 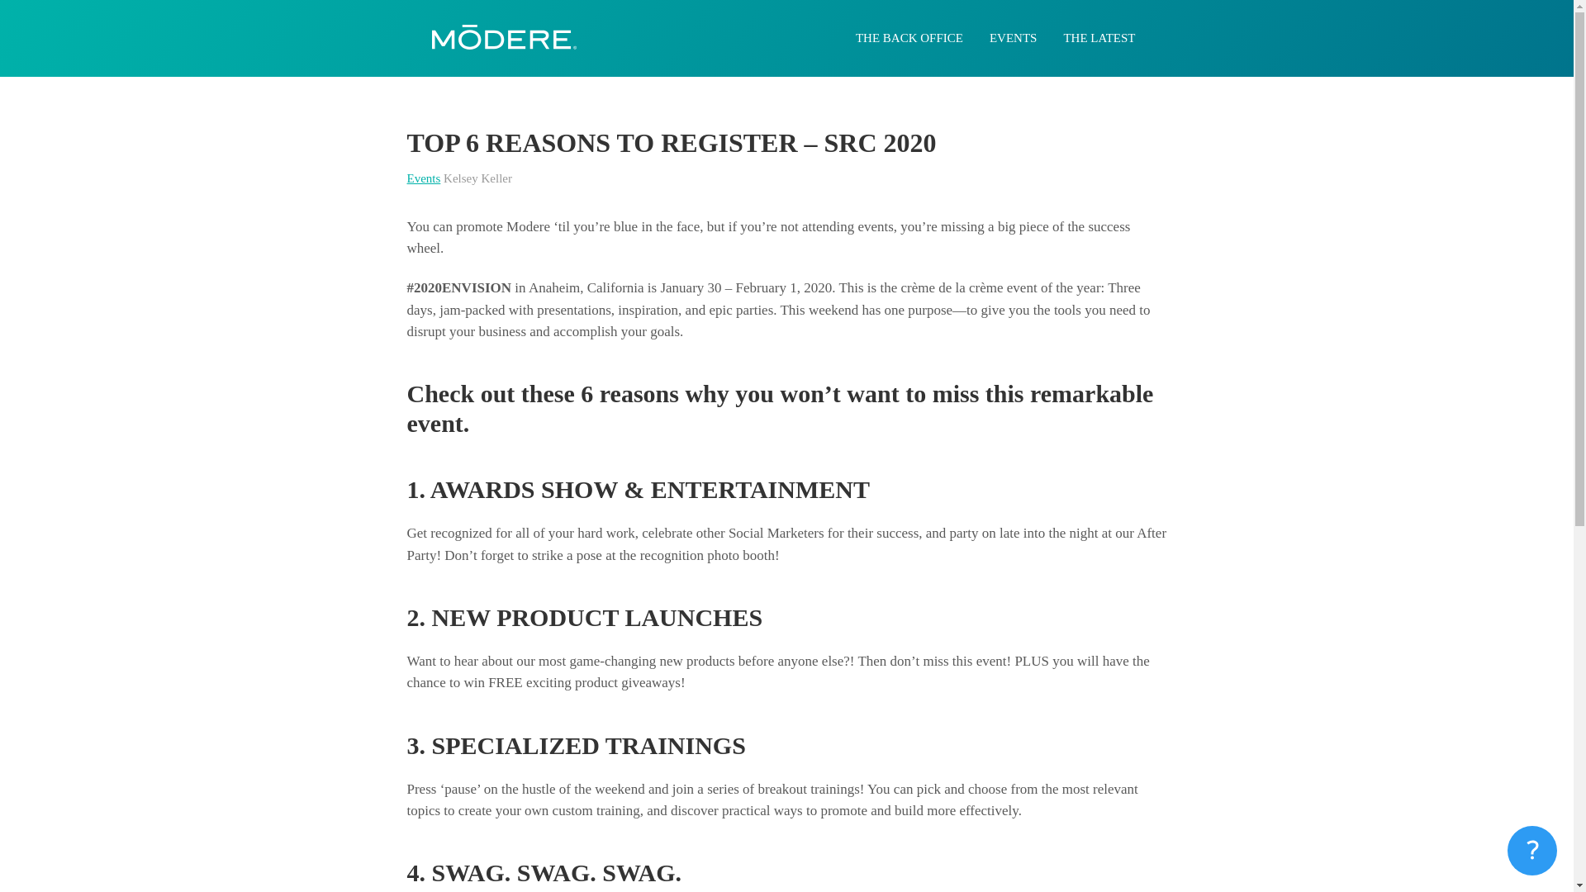 What do you see at coordinates (909, 38) in the screenshot?
I see `Modere Back Office` at bounding box center [909, 38].